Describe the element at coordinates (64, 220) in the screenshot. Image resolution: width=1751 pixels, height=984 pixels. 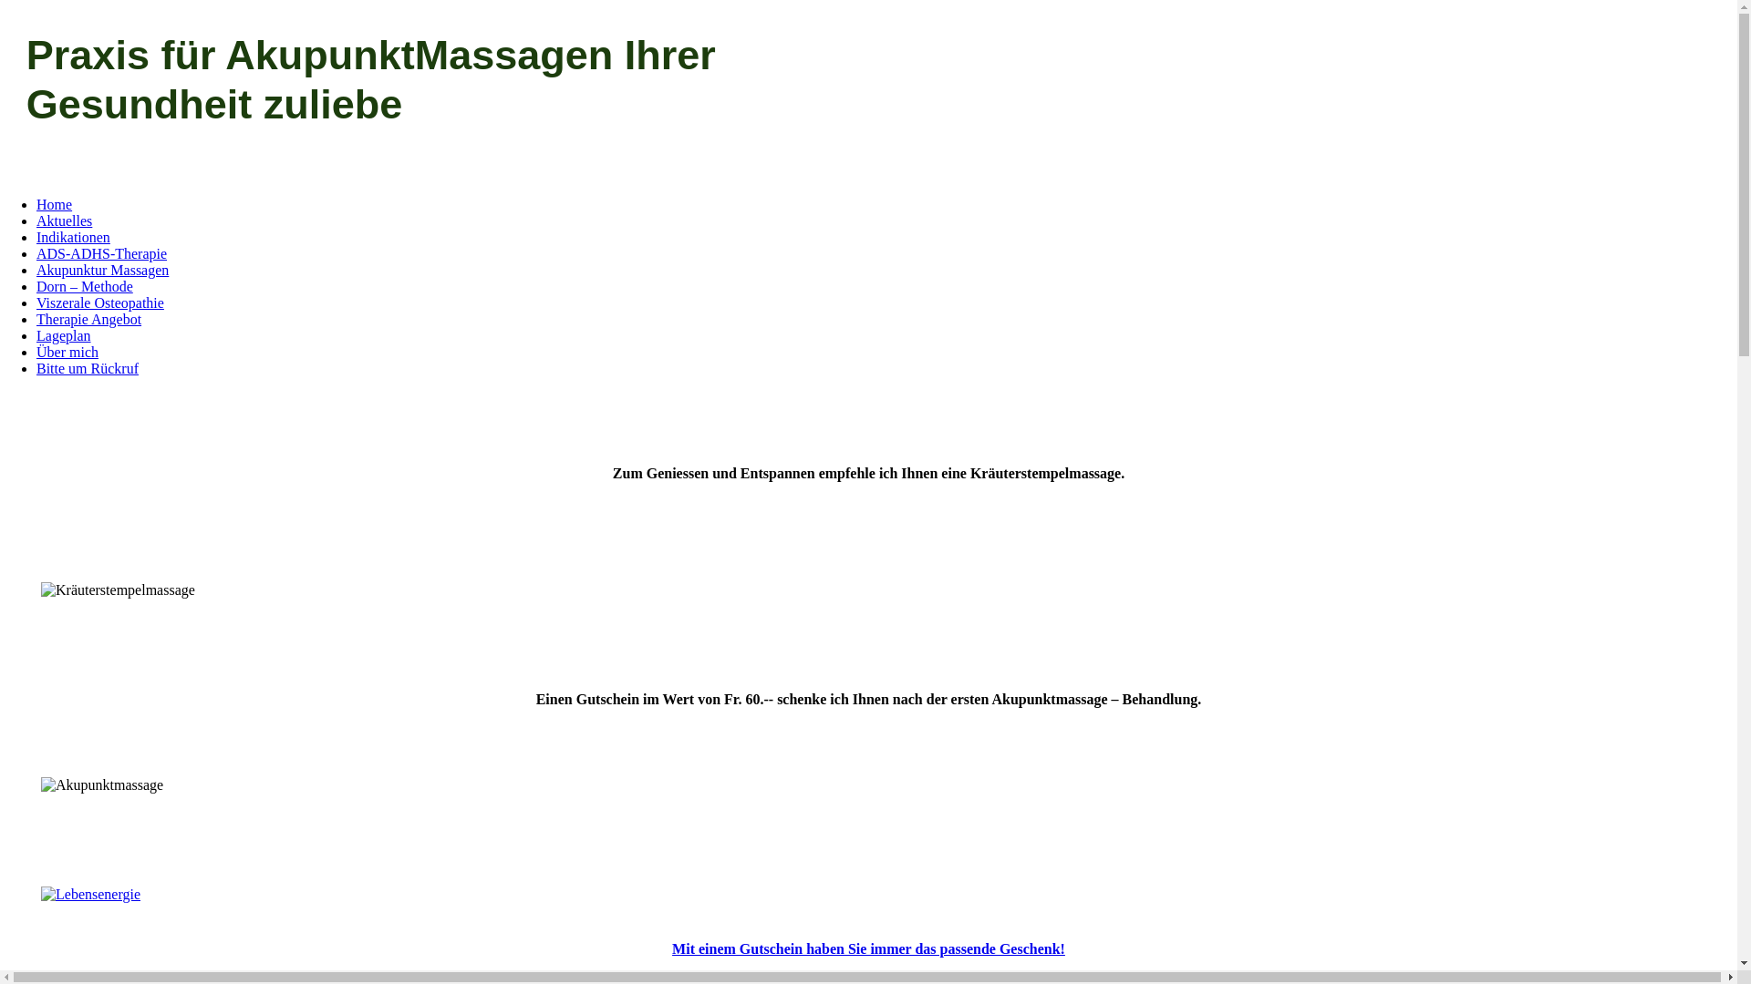
I see `Aktuelles` at that location.